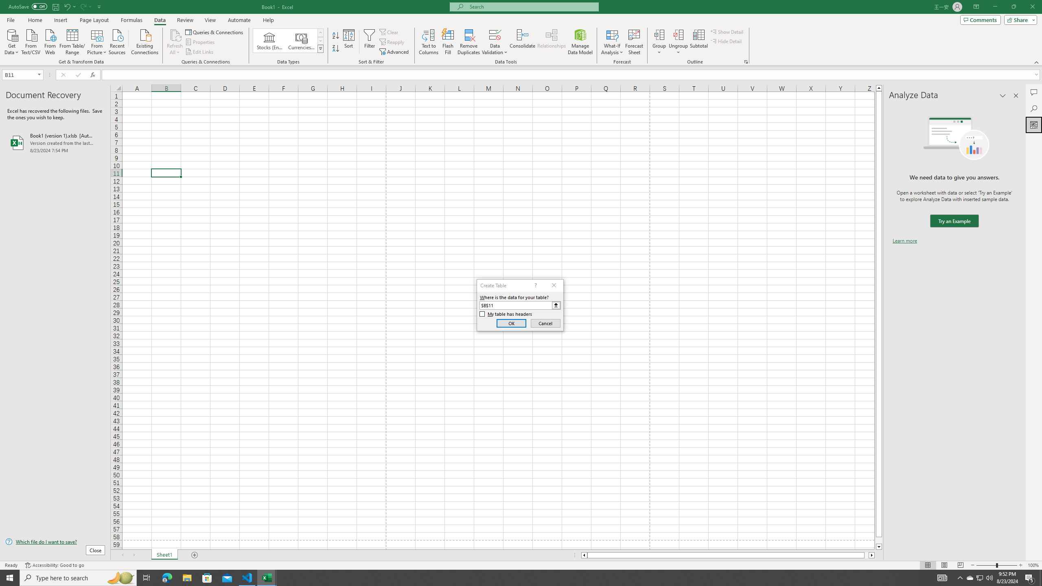 This screenshot has height=586, width=1042. I want to click on Name Box, so click(22, 74).